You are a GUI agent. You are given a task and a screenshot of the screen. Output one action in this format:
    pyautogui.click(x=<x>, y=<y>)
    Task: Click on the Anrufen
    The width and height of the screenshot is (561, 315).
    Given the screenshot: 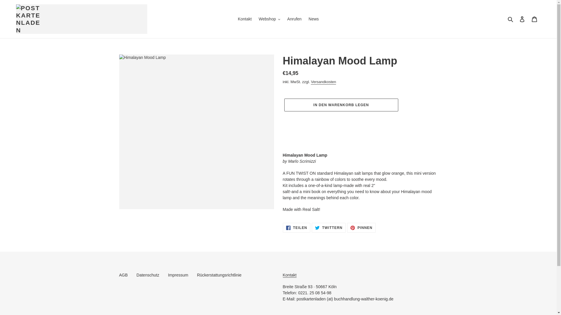 What is the action you would take?
    pyautogui.click(x=295, y=19)
    